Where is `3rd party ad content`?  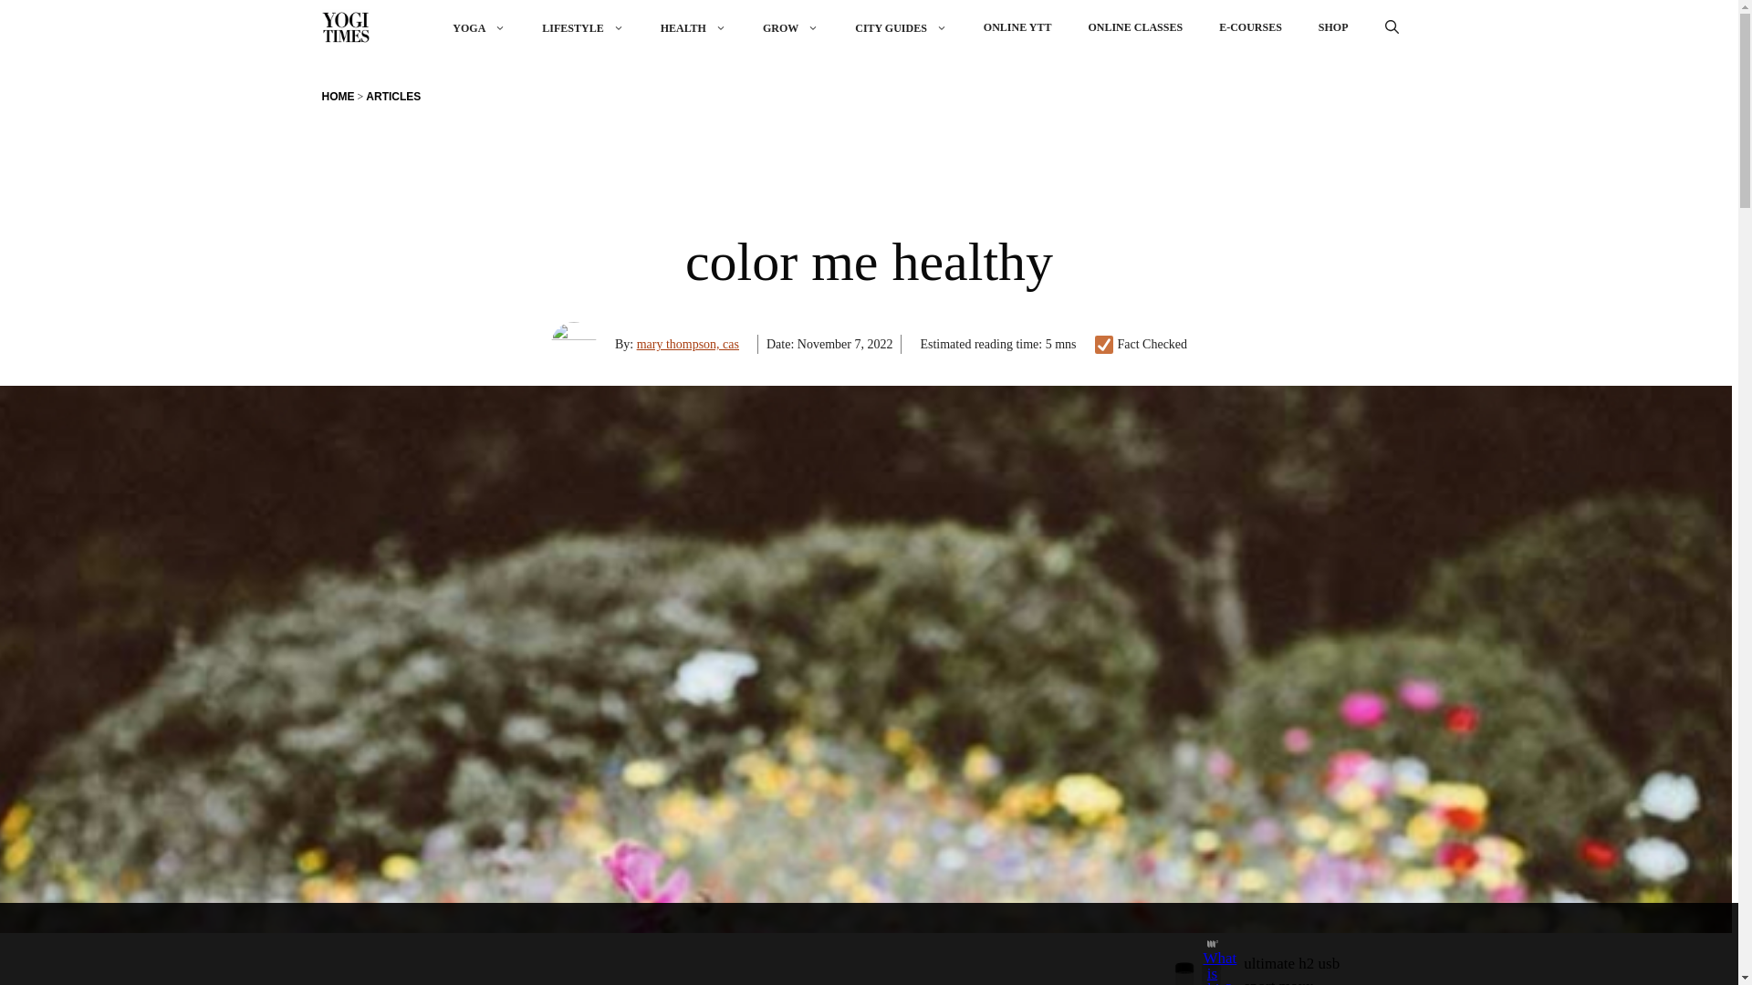 3rd party ad content is located at coordinates (852, 944).